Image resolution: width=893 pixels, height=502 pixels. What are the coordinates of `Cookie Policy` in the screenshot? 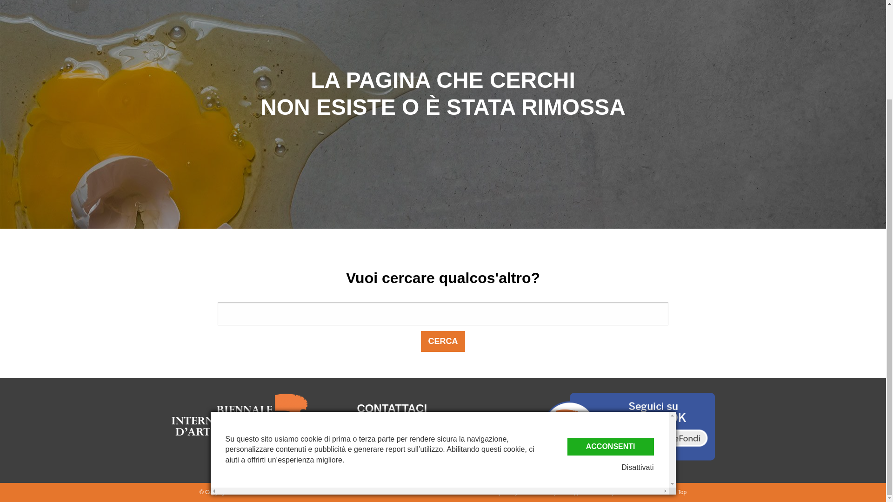 It's located at (540, 492).